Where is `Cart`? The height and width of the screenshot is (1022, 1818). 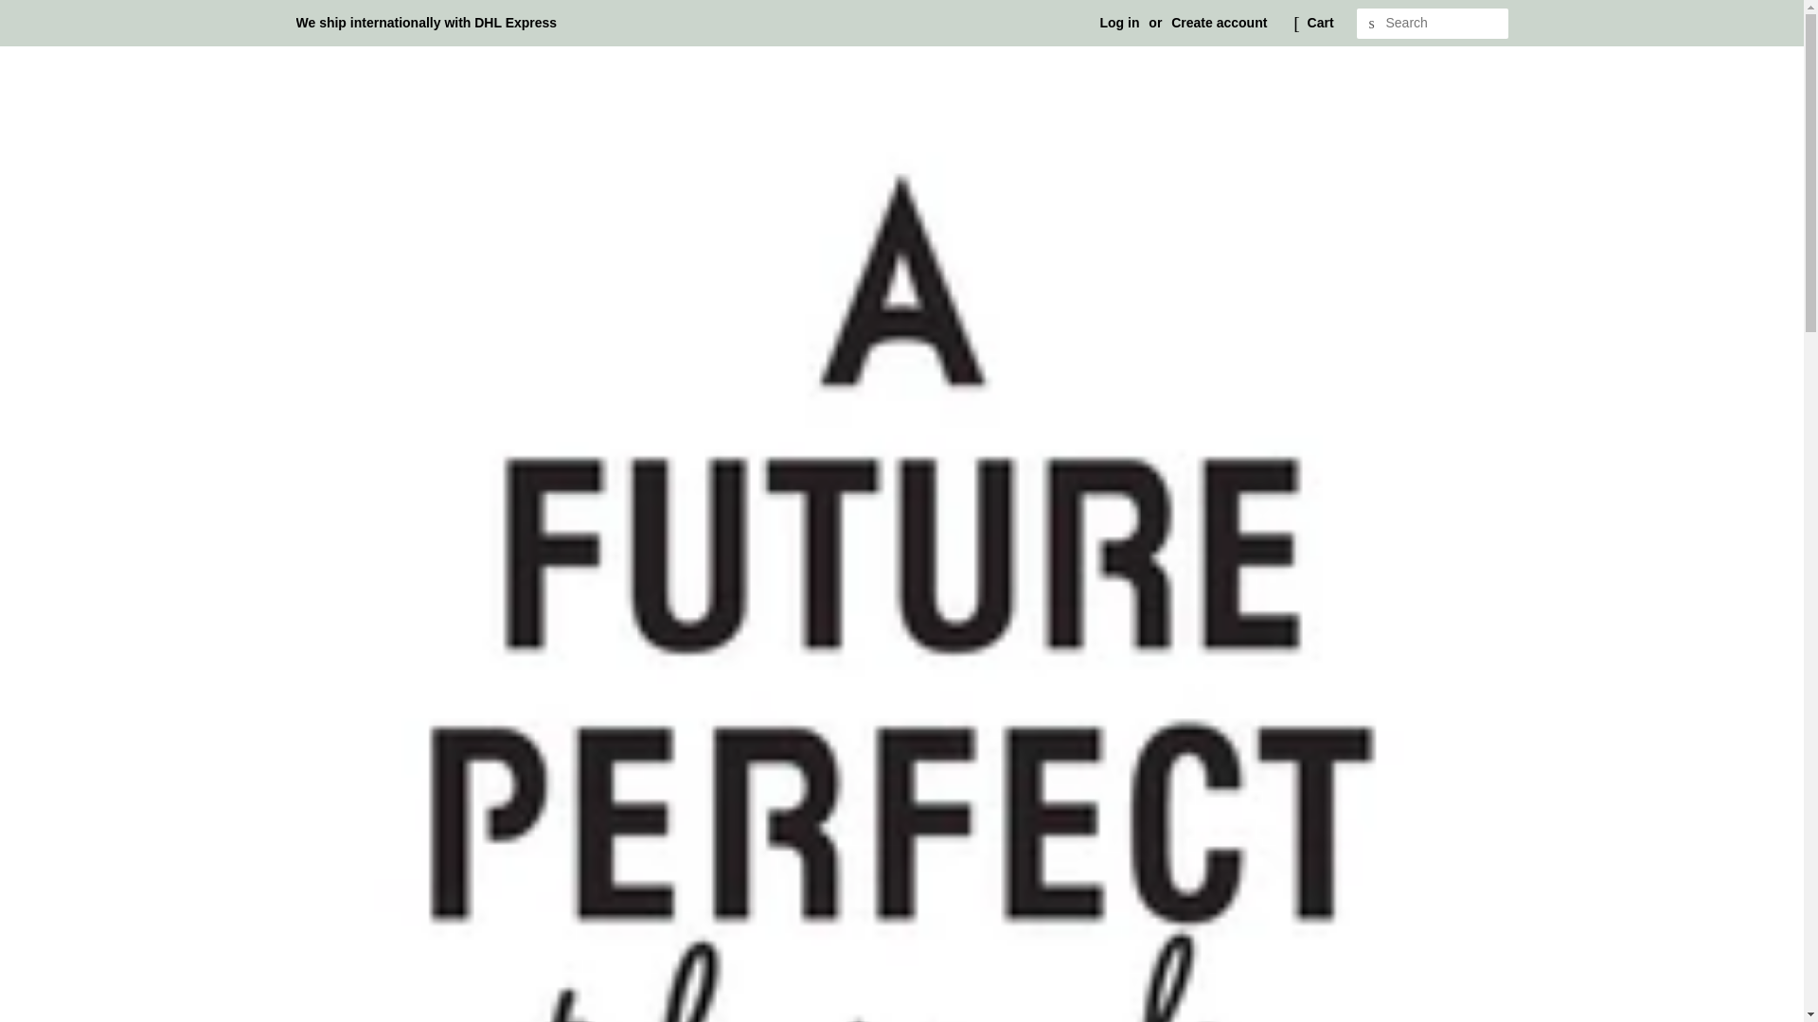
Cart is located at coordinates (1320, 23).